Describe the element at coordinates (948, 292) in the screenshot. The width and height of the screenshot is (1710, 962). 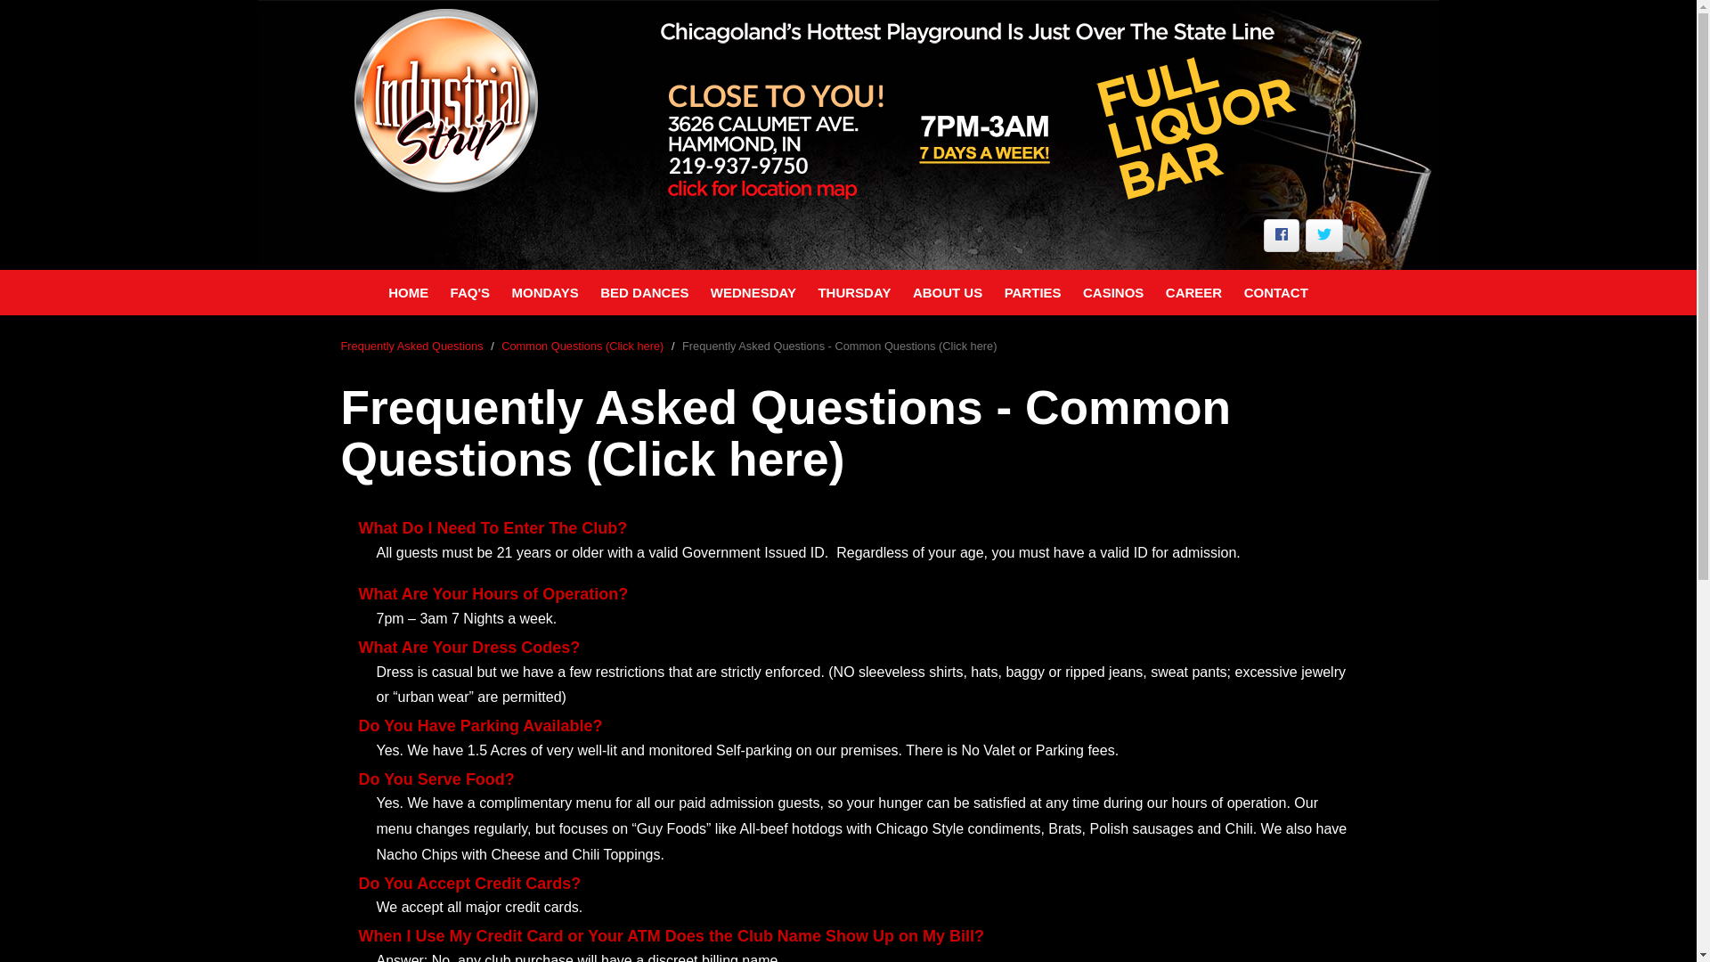
I see `ABOUT US` at that location.